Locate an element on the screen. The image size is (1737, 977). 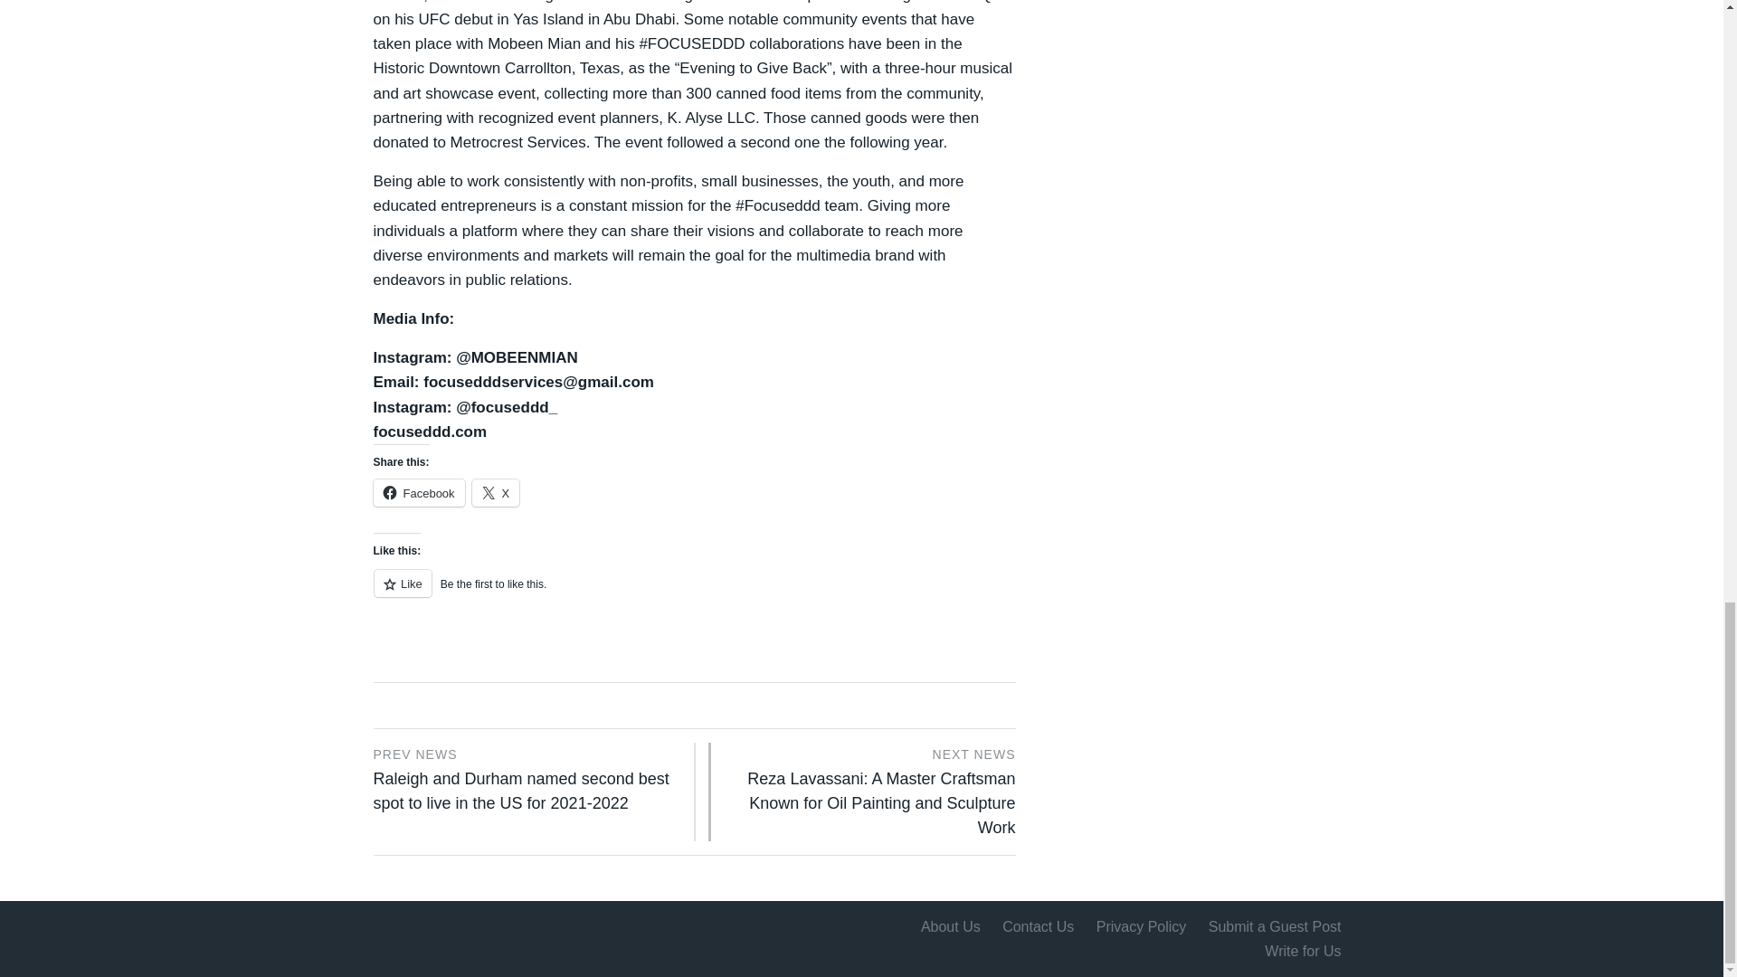
Like or Reblog is located at coordinates (693, 593).